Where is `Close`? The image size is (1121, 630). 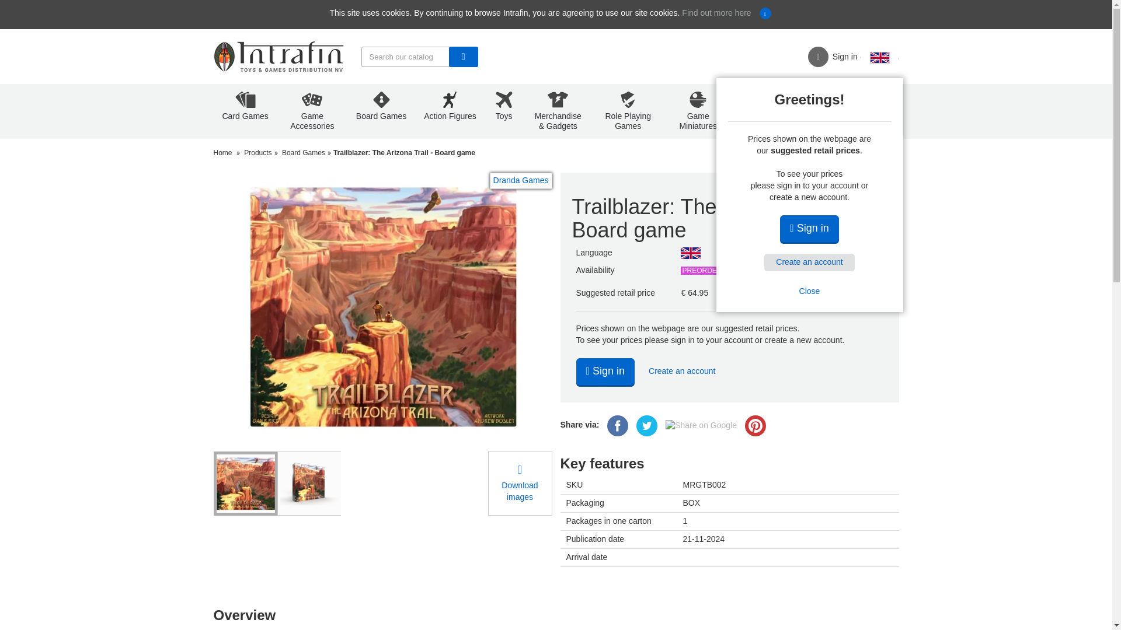
Close is located at coordinates (809, 292).